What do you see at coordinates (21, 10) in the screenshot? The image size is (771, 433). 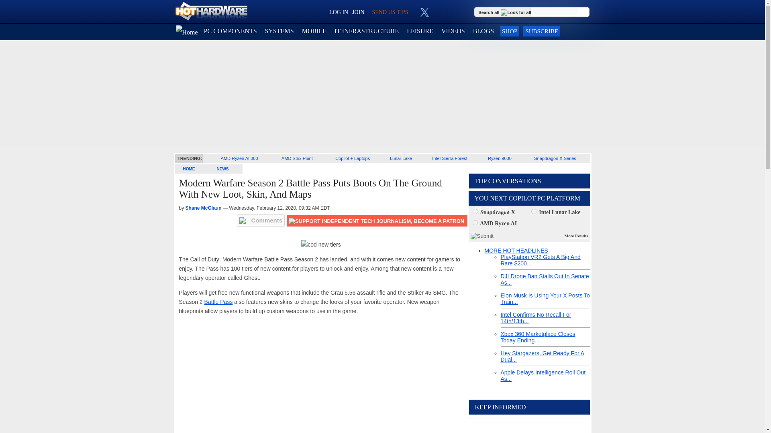 I see `SIGN OUT` at bounding box center [21, 10].